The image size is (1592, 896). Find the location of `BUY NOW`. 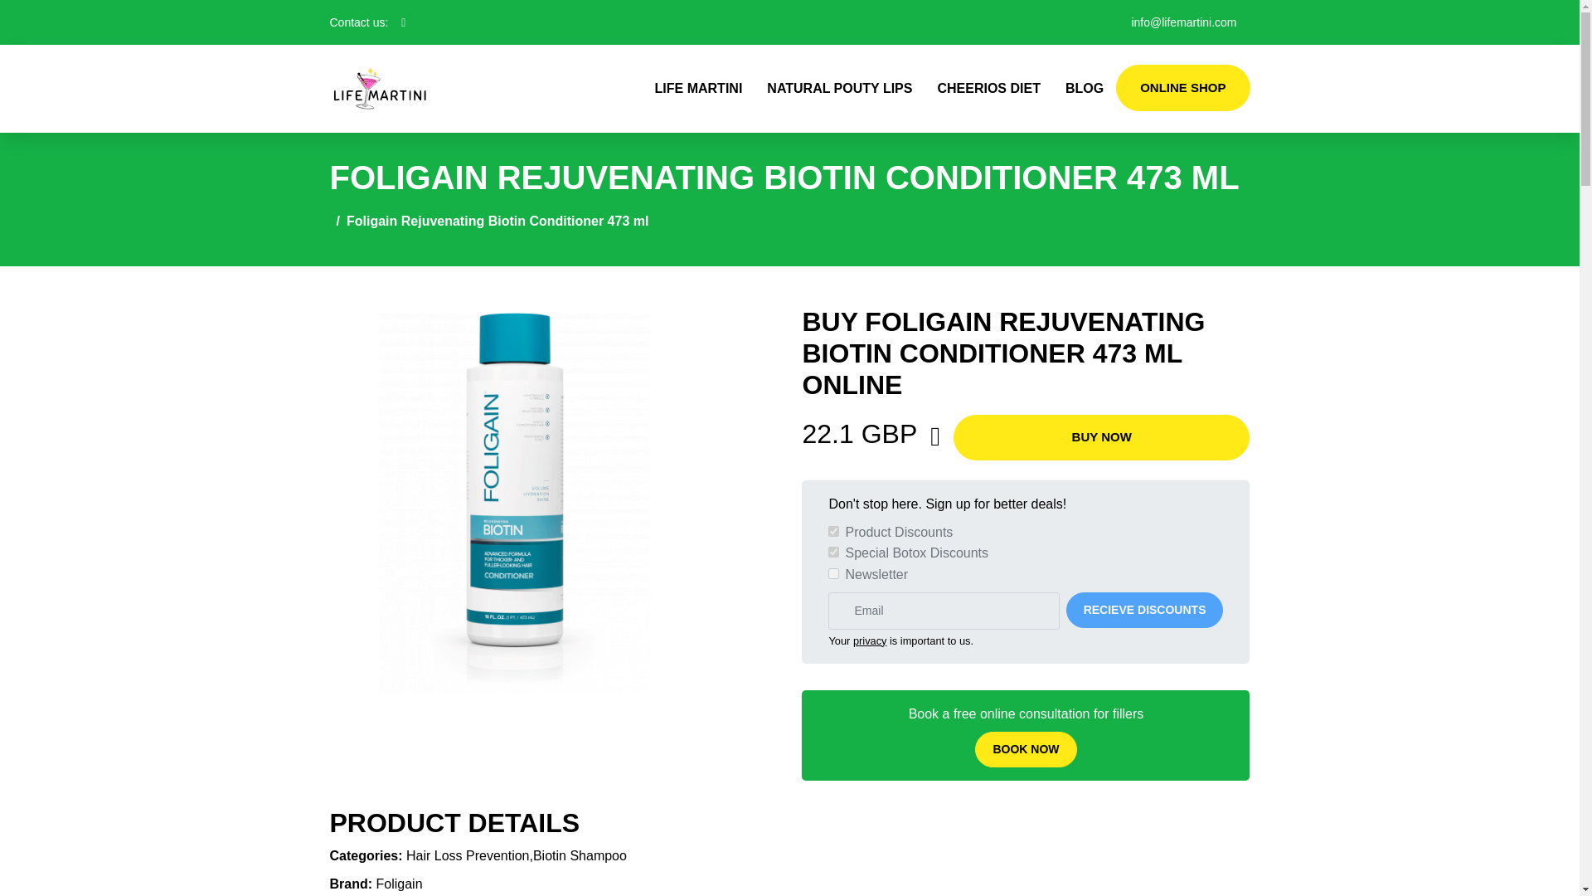

BUY NOW is located at coordinates (1101, 438).